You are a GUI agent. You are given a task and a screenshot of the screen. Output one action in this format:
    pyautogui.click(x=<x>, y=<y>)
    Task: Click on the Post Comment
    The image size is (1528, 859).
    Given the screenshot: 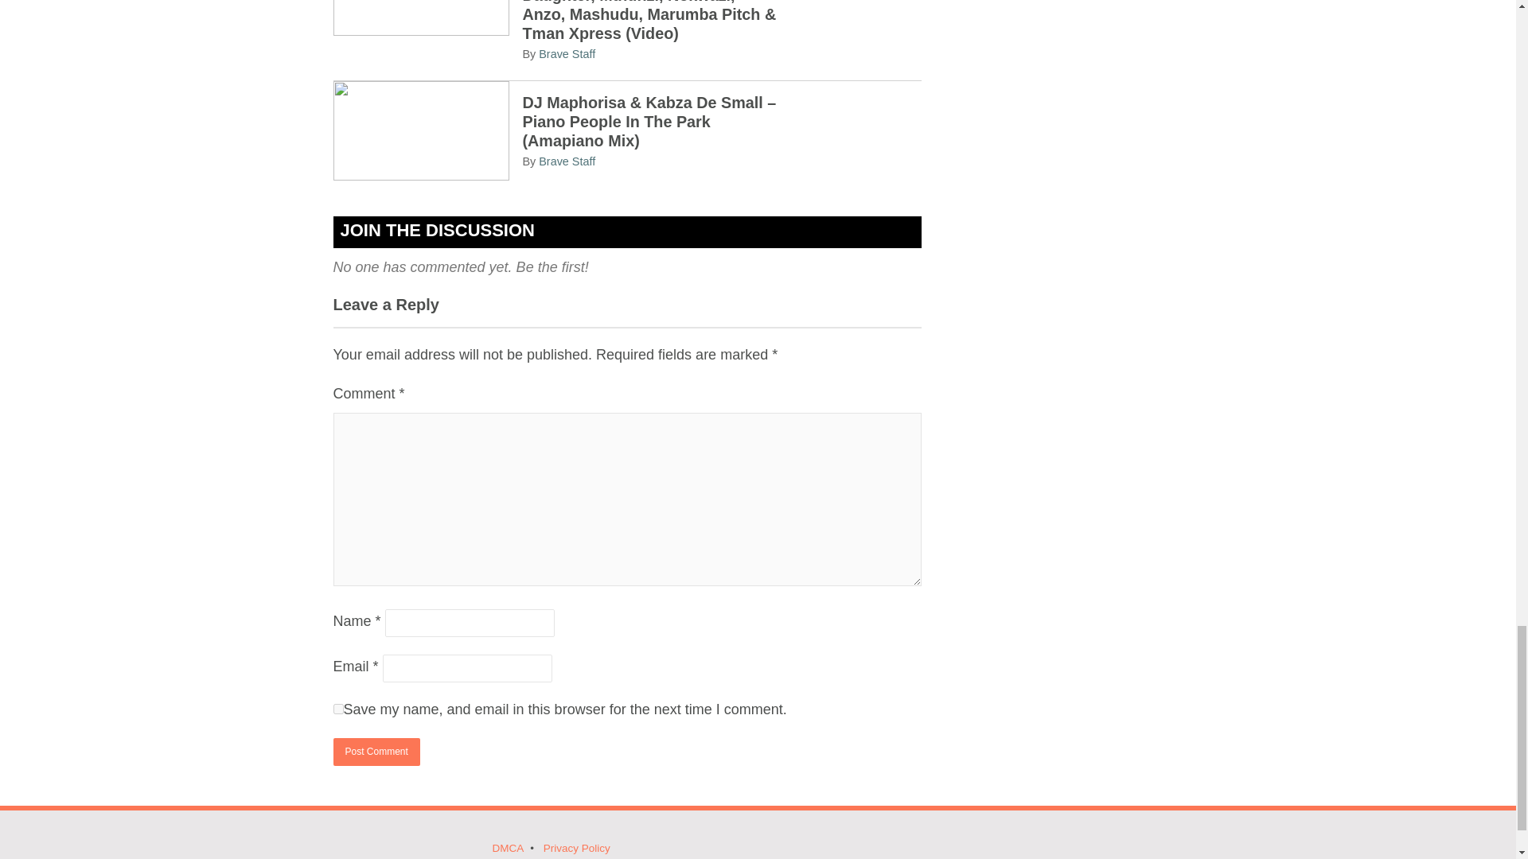 What is the action you would take?
    pyautogui.click(x=376, y=752)
    